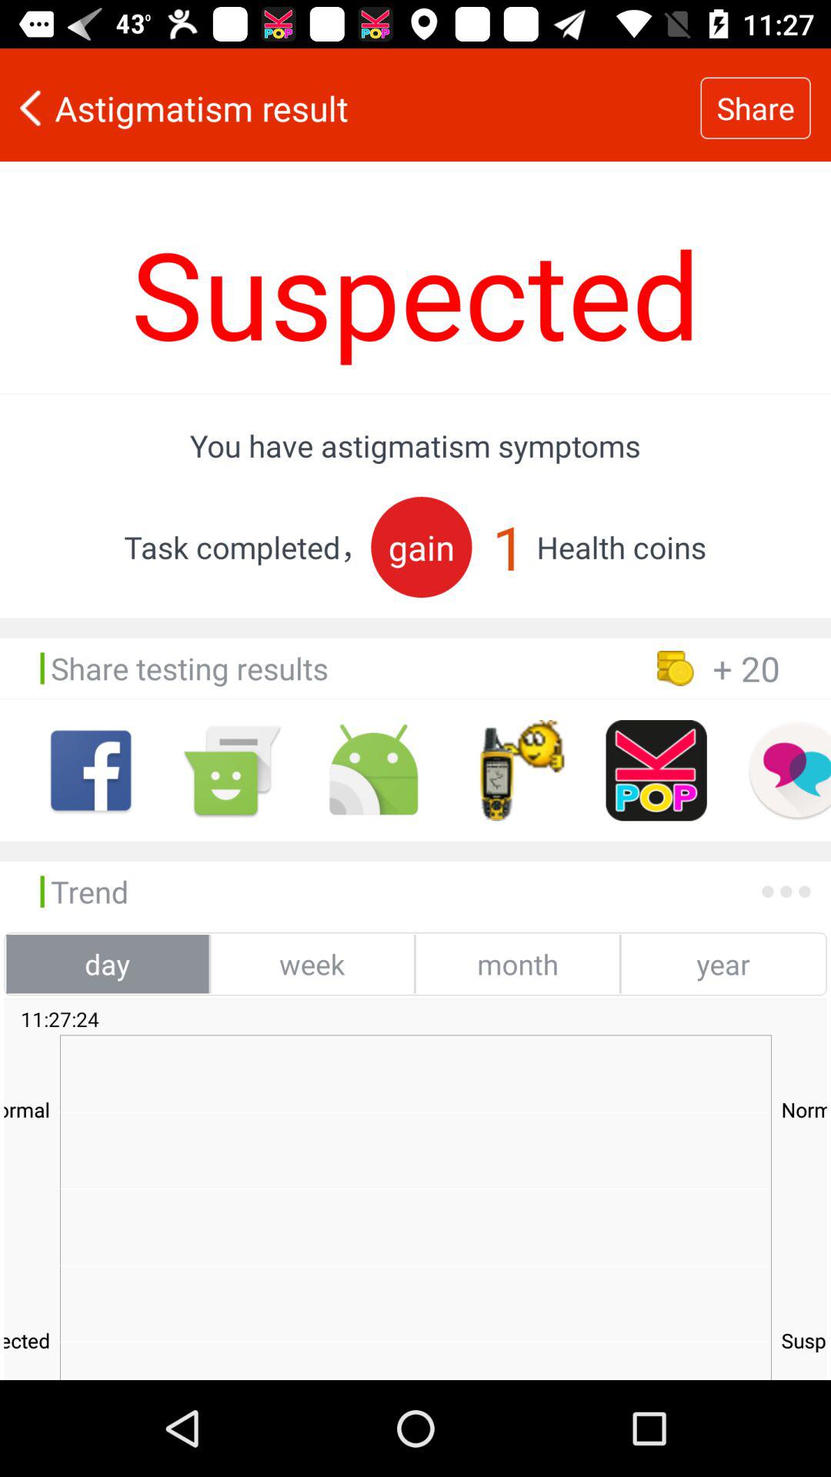  Describe the element at coordinates (312, 964) in the screenshot. I see `tap week icon` at that location.